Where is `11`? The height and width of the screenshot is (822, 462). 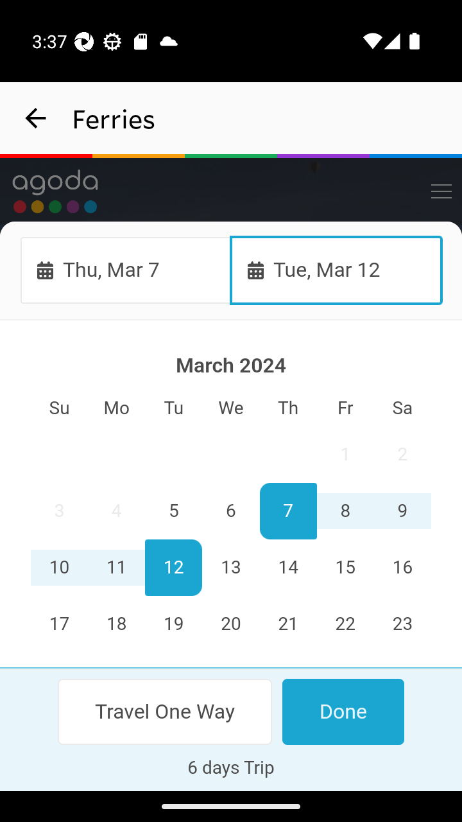
11 is located at coordinates (117, 568).